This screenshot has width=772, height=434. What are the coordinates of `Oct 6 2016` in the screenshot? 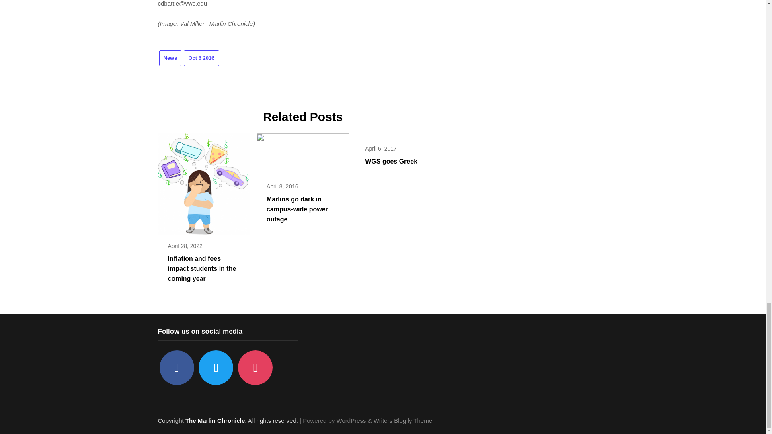 It's located at (201, 58).